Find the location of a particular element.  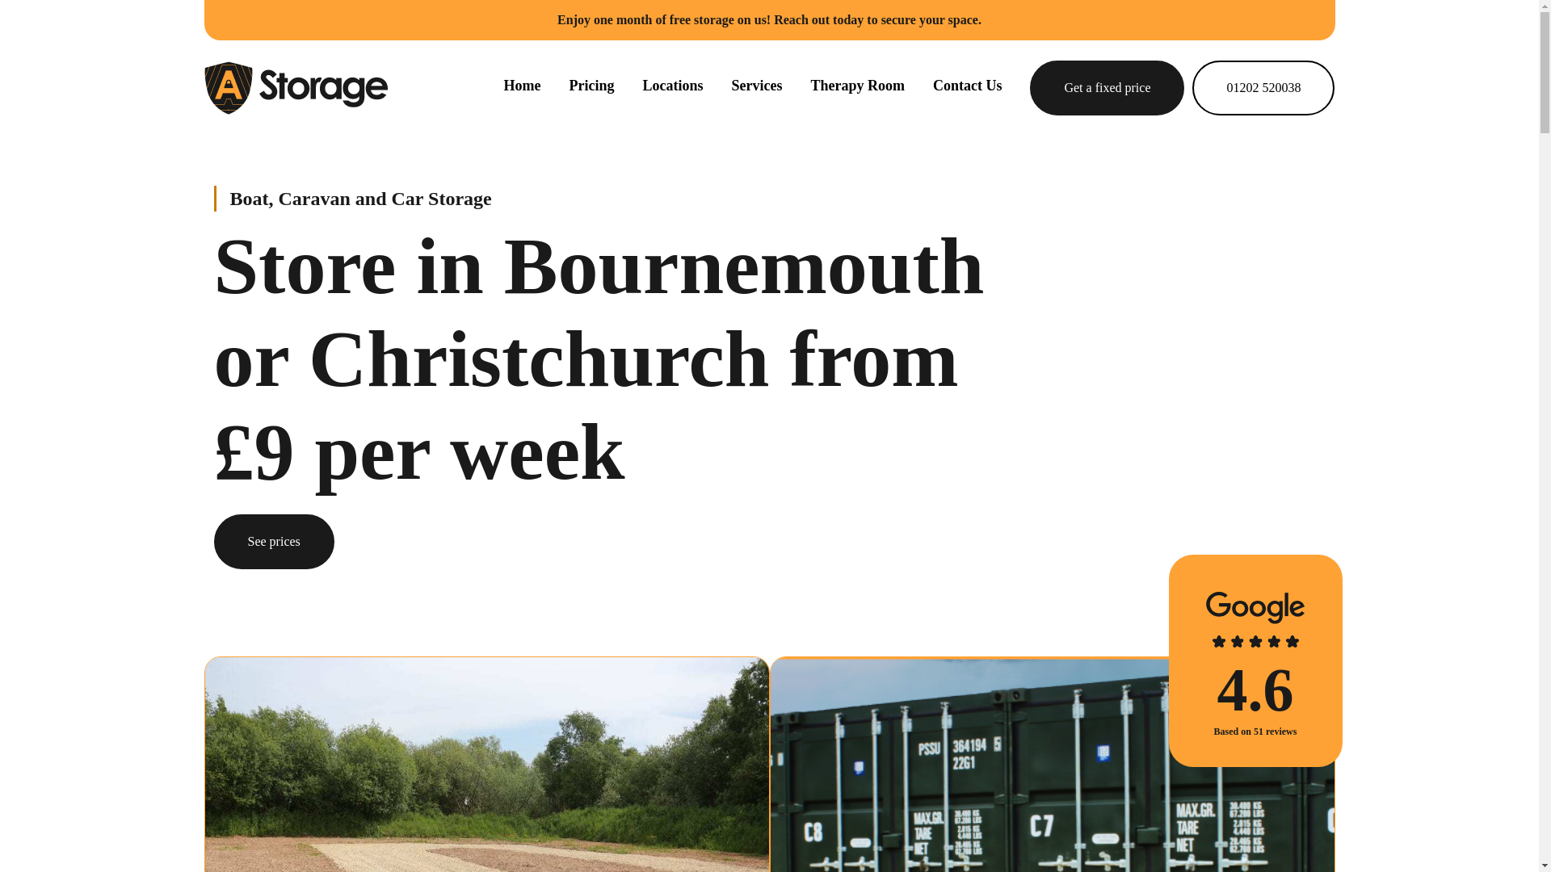

Home is located at coordinates (294, 87).